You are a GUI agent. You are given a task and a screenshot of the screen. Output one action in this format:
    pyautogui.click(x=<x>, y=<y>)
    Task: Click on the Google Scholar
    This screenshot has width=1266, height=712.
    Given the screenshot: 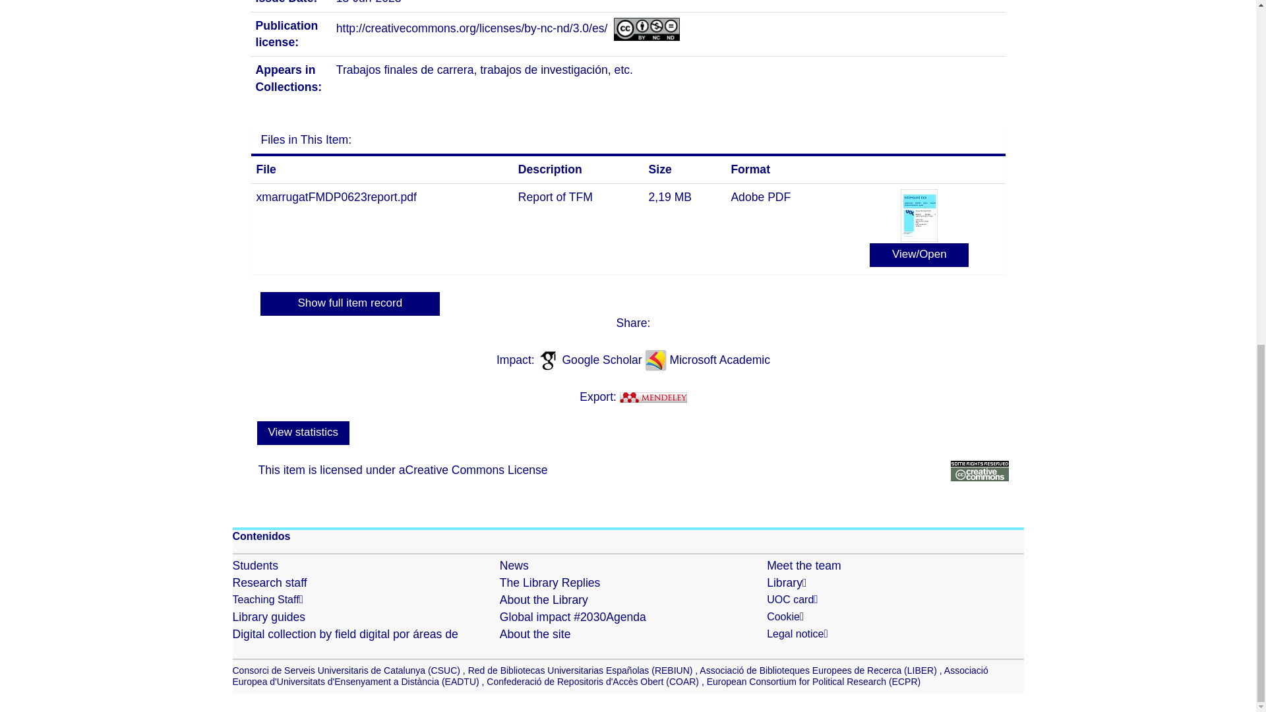 What is the action you would take?
    pyautogui.click(x=603, y=359)
    